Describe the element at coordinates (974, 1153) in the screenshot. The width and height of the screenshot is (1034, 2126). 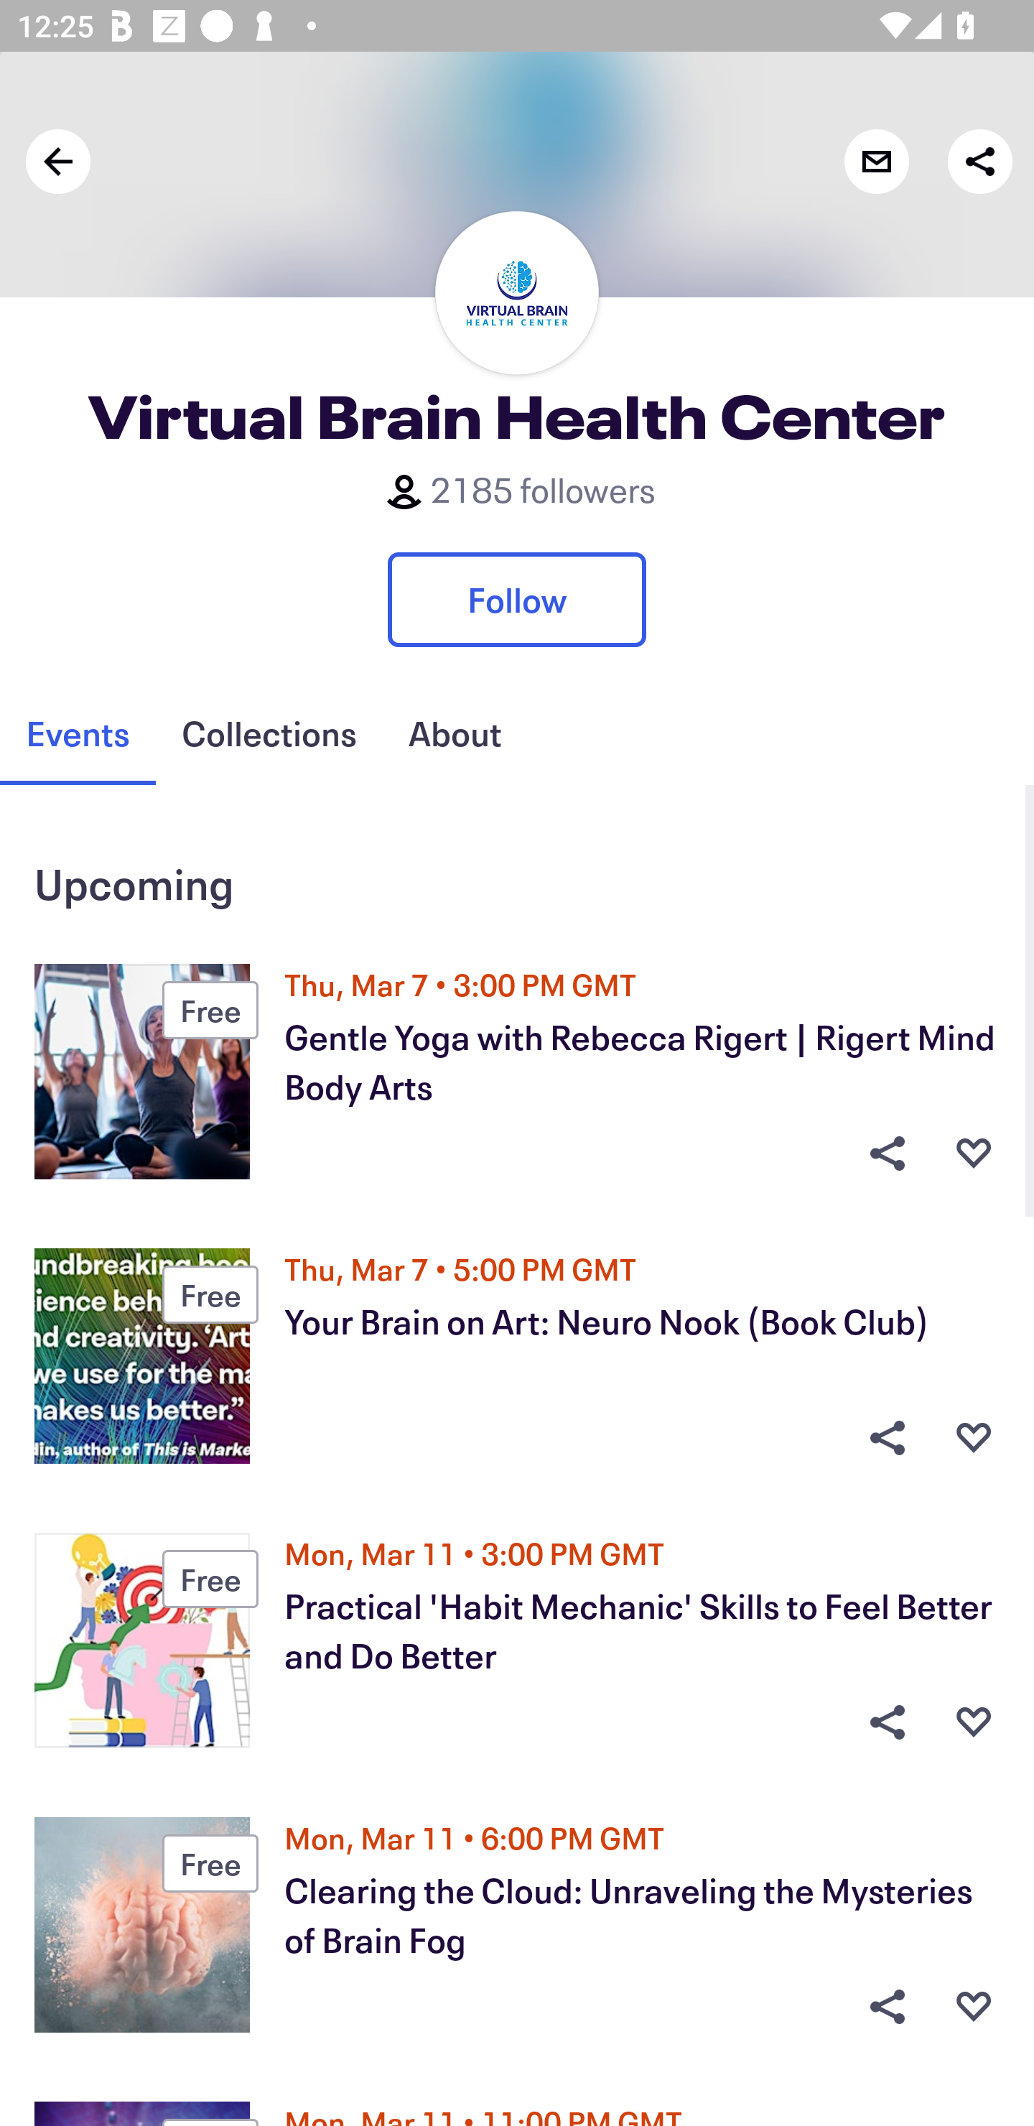
I see `Like event` at that location.